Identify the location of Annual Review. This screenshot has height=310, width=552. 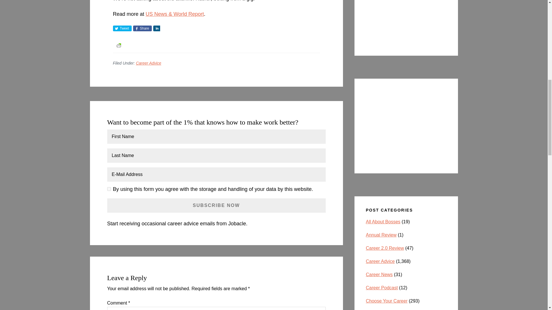
(381, 235).